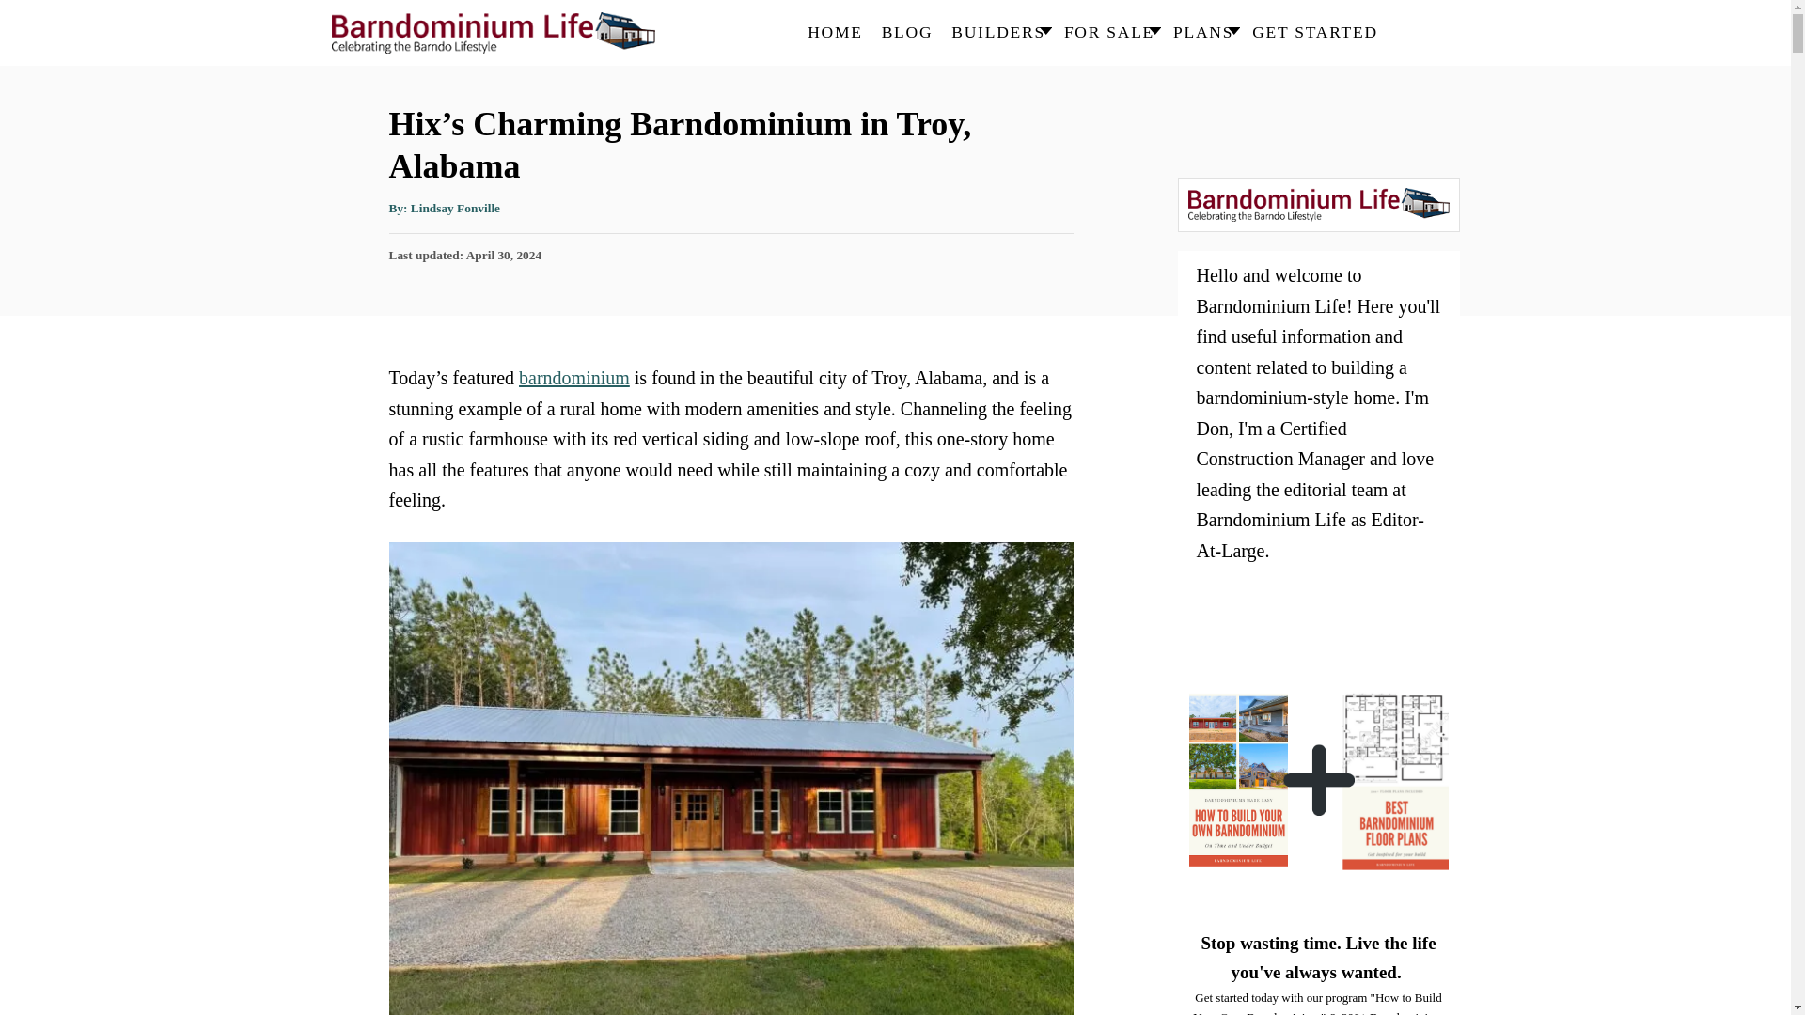 The image size is (1805, 1015). What do you see at coordinates (1109, 33) in the screenshot?
I see `FOR SALE` at bounding box center [1109, 33].